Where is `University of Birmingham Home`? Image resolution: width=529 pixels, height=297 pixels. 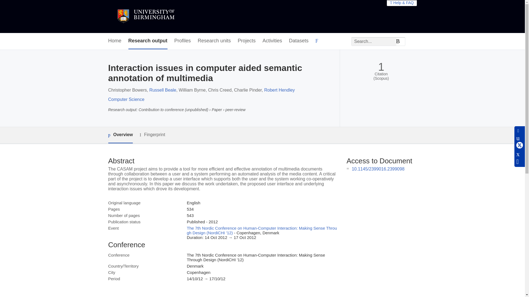 University of Birmingham Home is located at coordinates (145, 16).